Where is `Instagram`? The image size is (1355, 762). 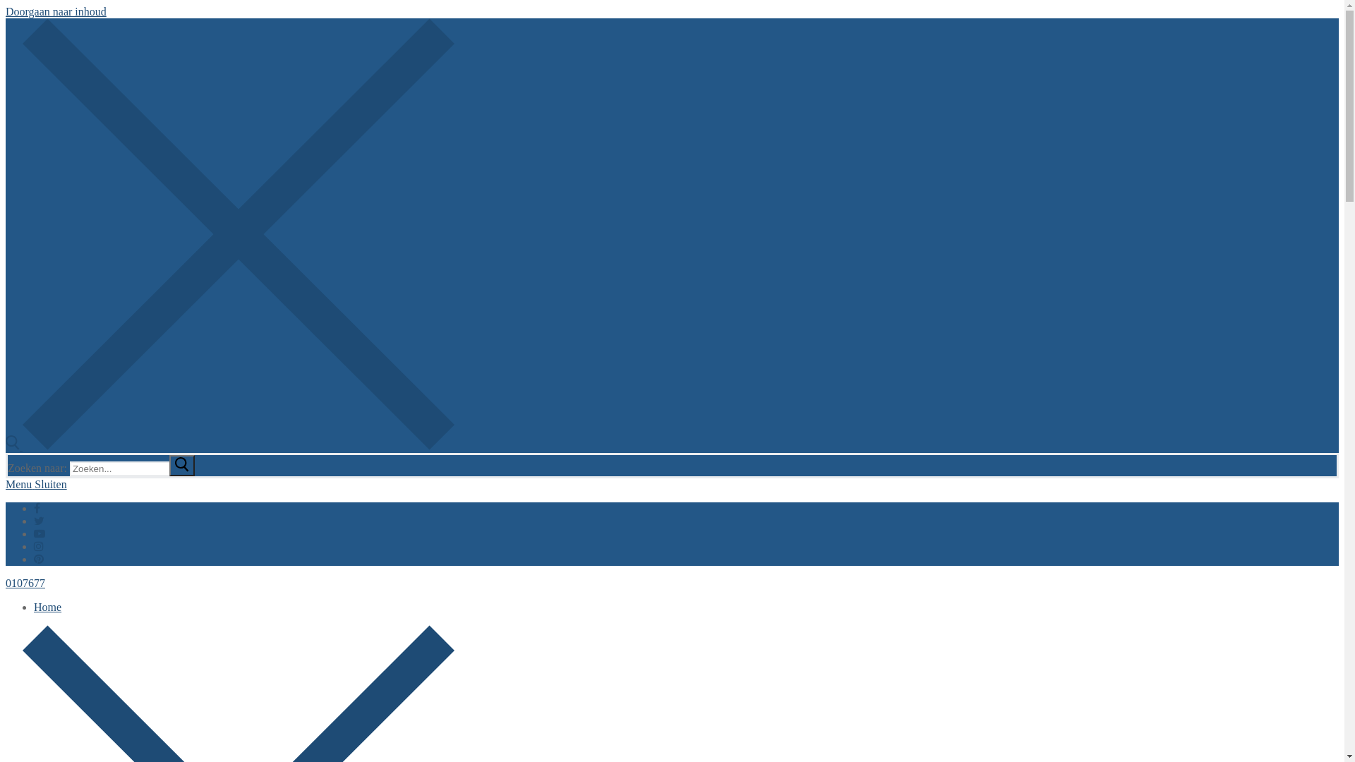 Instagram is located at coordinates (39, 546).